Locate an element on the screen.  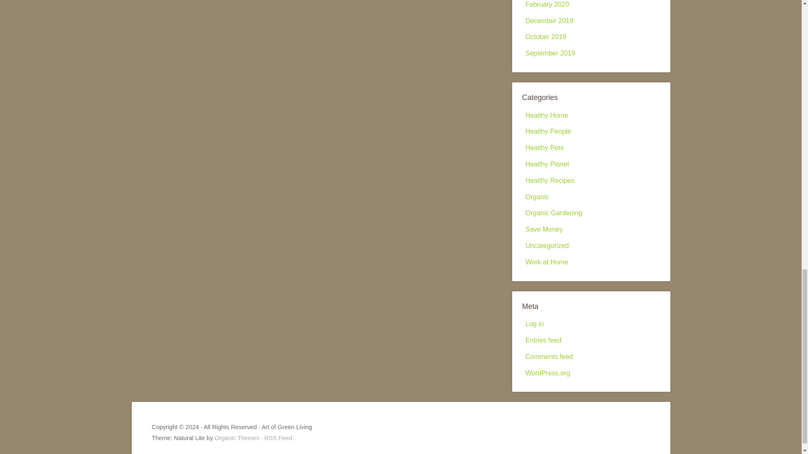
February 2020 is located at coordinates (547, 4).